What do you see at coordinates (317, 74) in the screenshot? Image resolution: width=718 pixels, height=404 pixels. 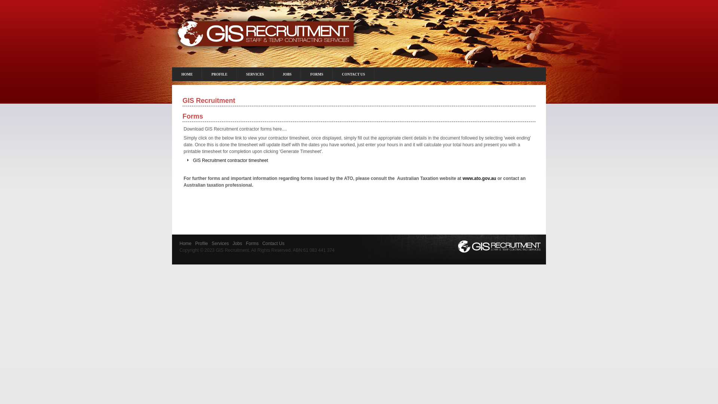 I see `FORMS` at bounding box center [317, 74].